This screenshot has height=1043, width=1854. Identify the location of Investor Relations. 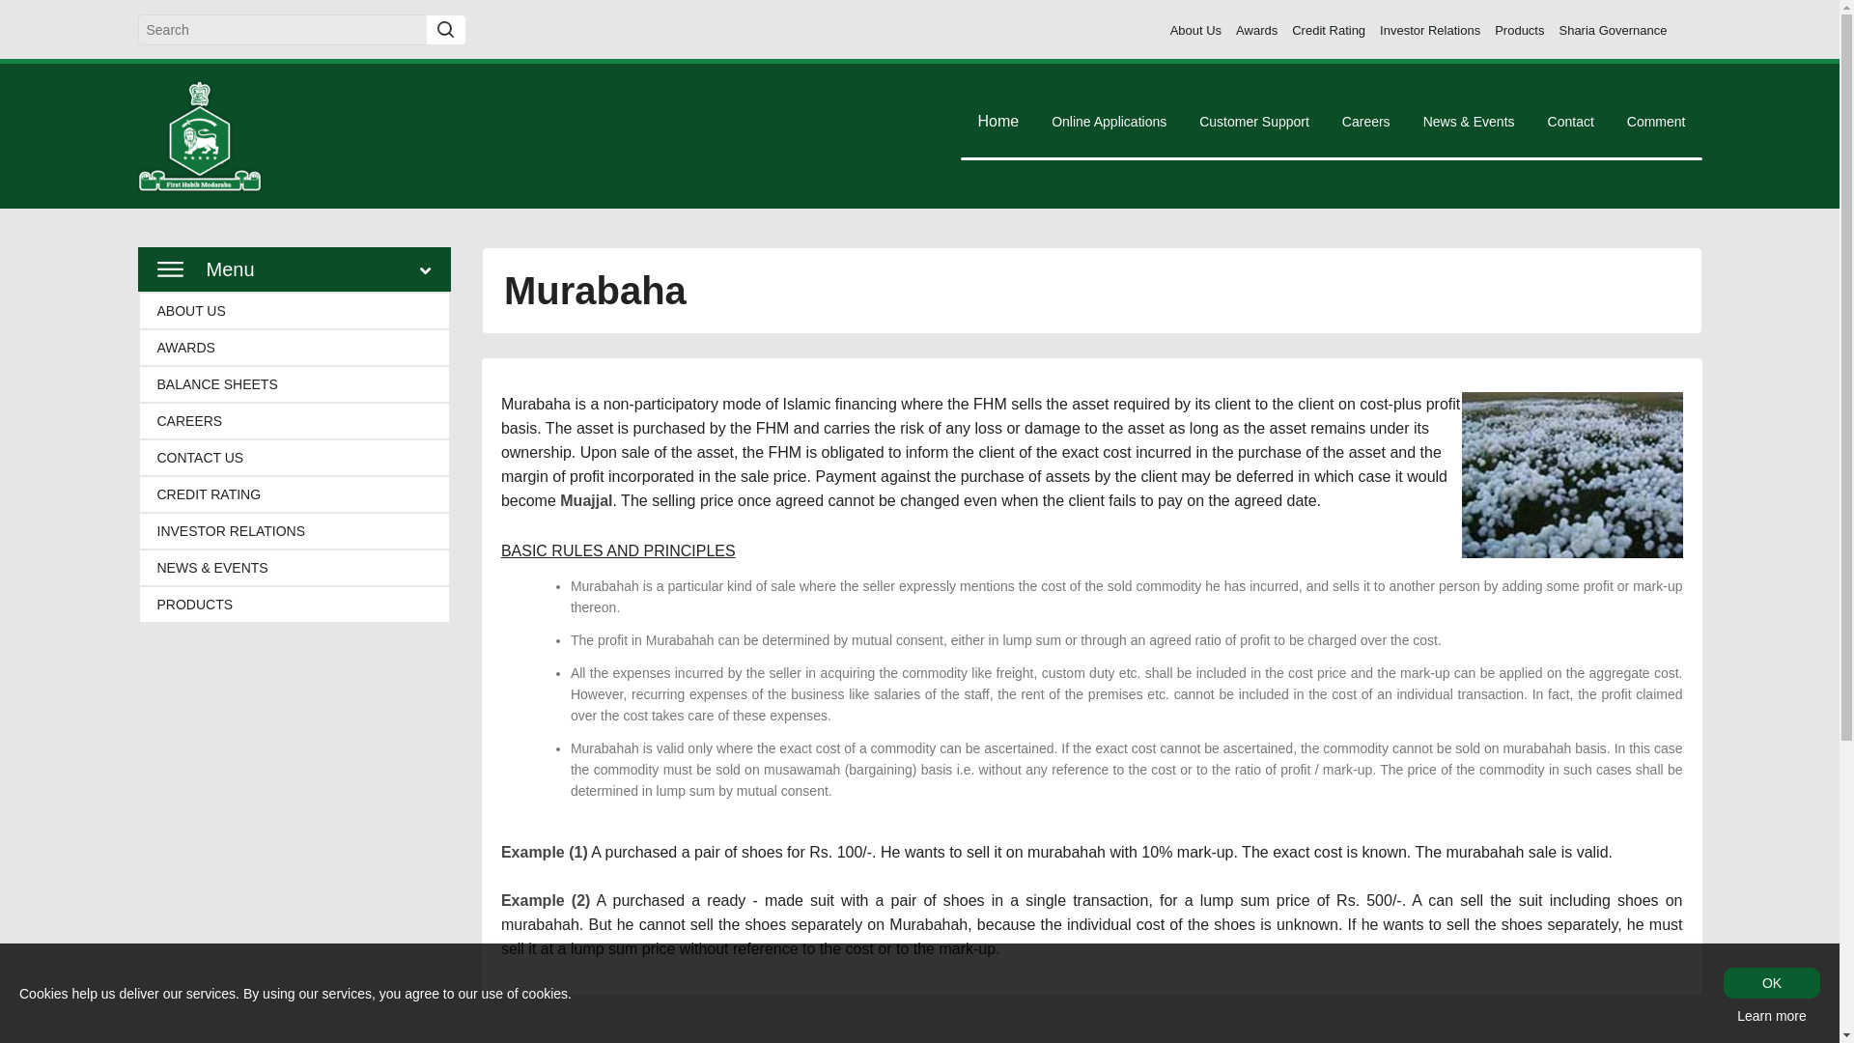
(1429, 31).